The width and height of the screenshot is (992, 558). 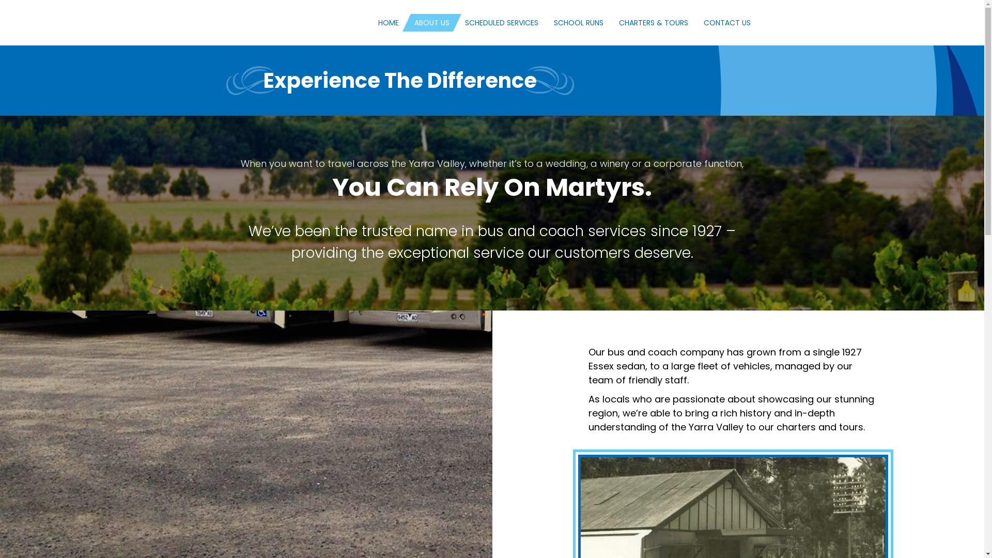 I want to click on CHARTERS & TOURS, so click(x=649, y=23).